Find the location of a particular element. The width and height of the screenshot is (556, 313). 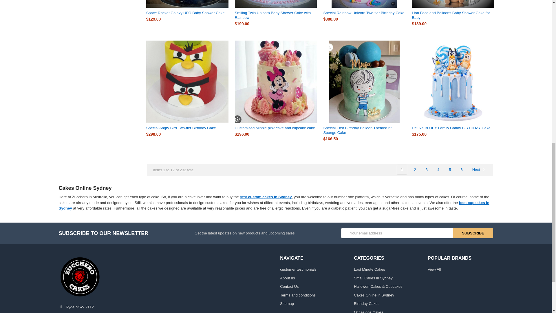

Astronaut toy figure Not Included  is located at coordinates (187, 4).